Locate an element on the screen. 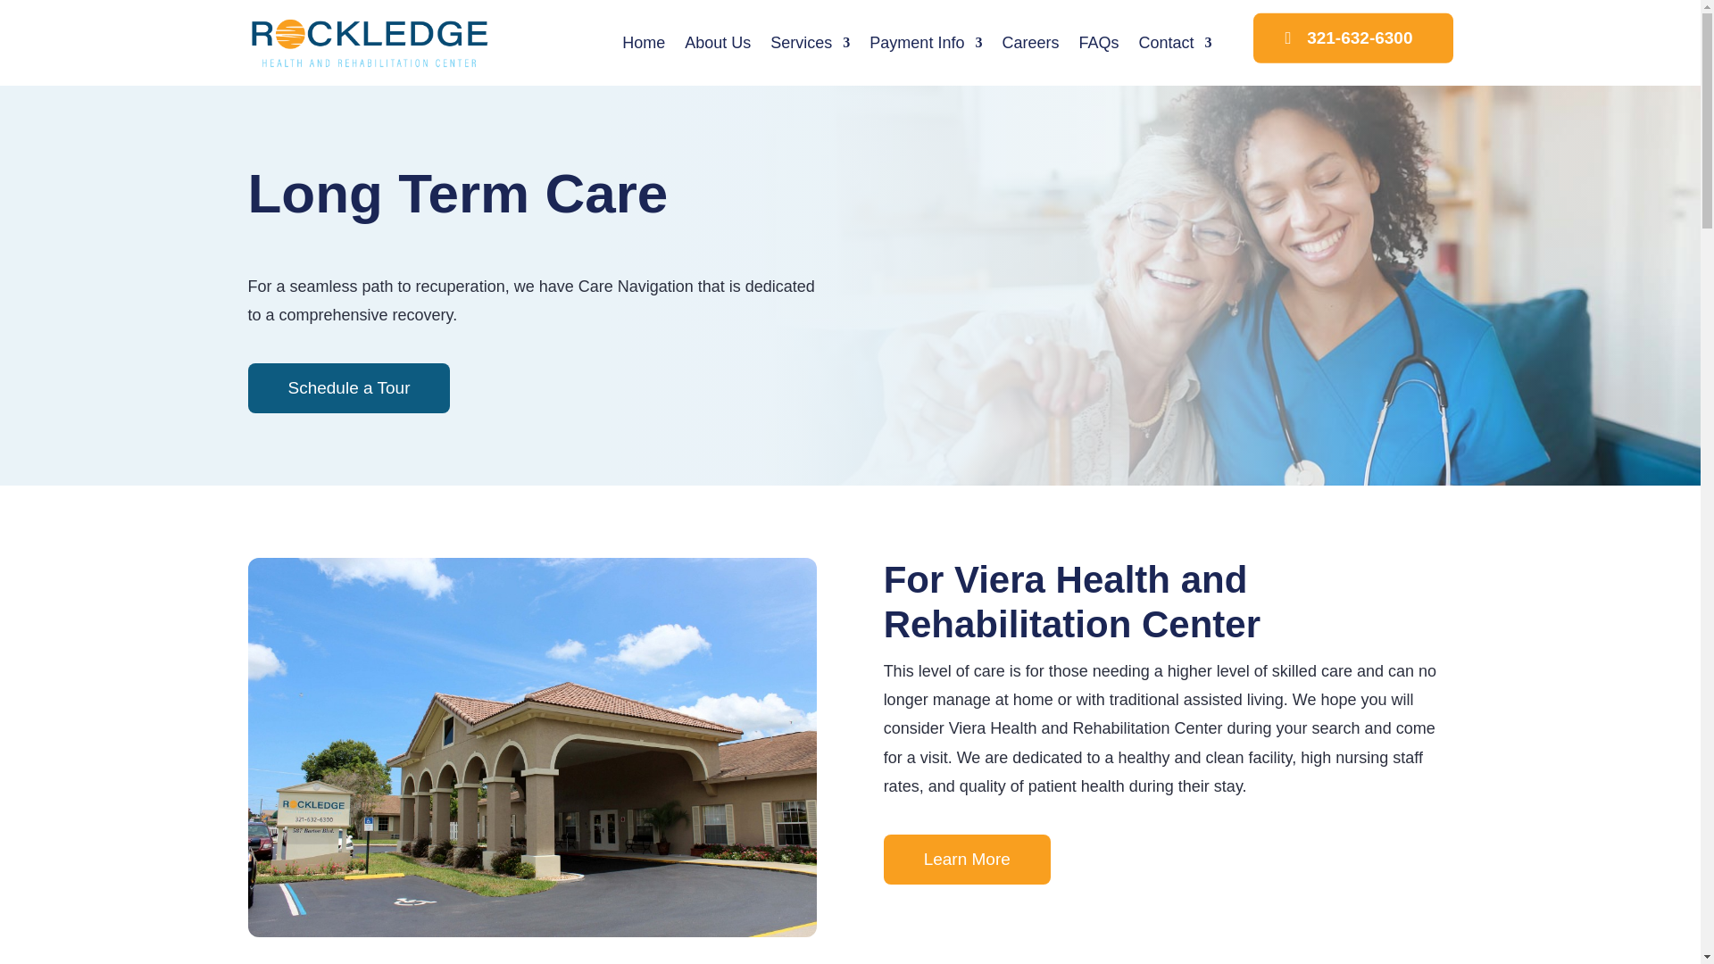 This screenshot has width=1714, height=964. 321-632-6300 is located at coordinates (1352, 38).